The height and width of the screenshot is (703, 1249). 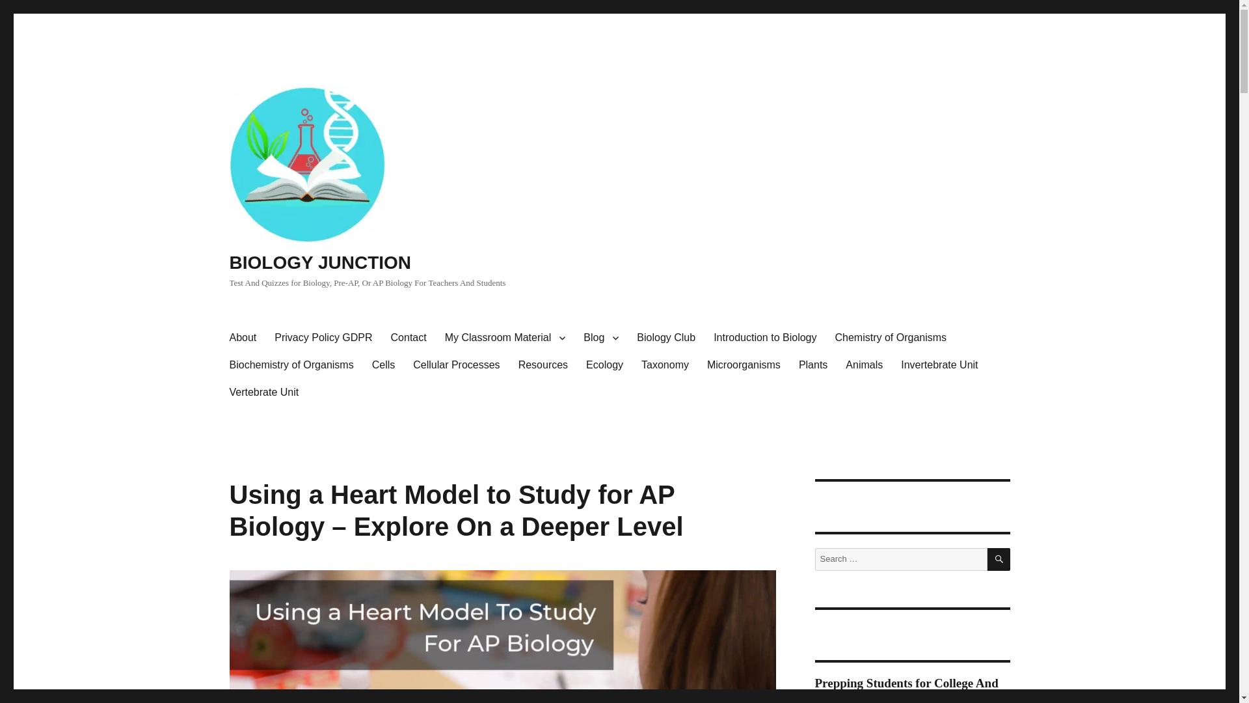 What do you see at coordinates (290, 365) in the screenshot?
I see `Biochemistry of Organisms` at bounding box center [290, 365].